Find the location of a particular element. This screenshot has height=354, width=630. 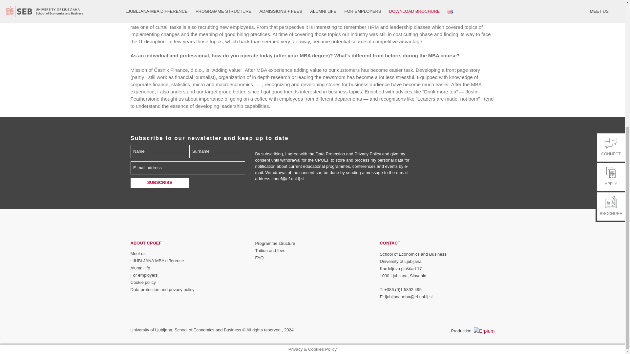

SUBSCRIBE is located at coordinates (160, 183).